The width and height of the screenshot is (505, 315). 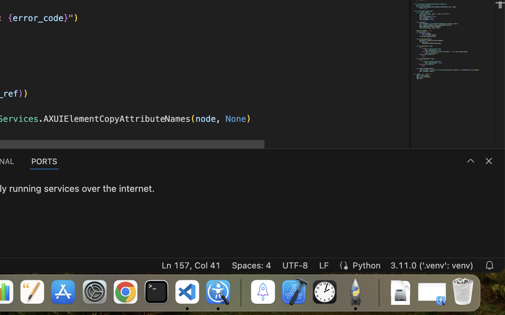 What do you see at coordinates (240, 292) in the screenshot?
I see `0.4285714328289032` at bounding box center [240, 292].